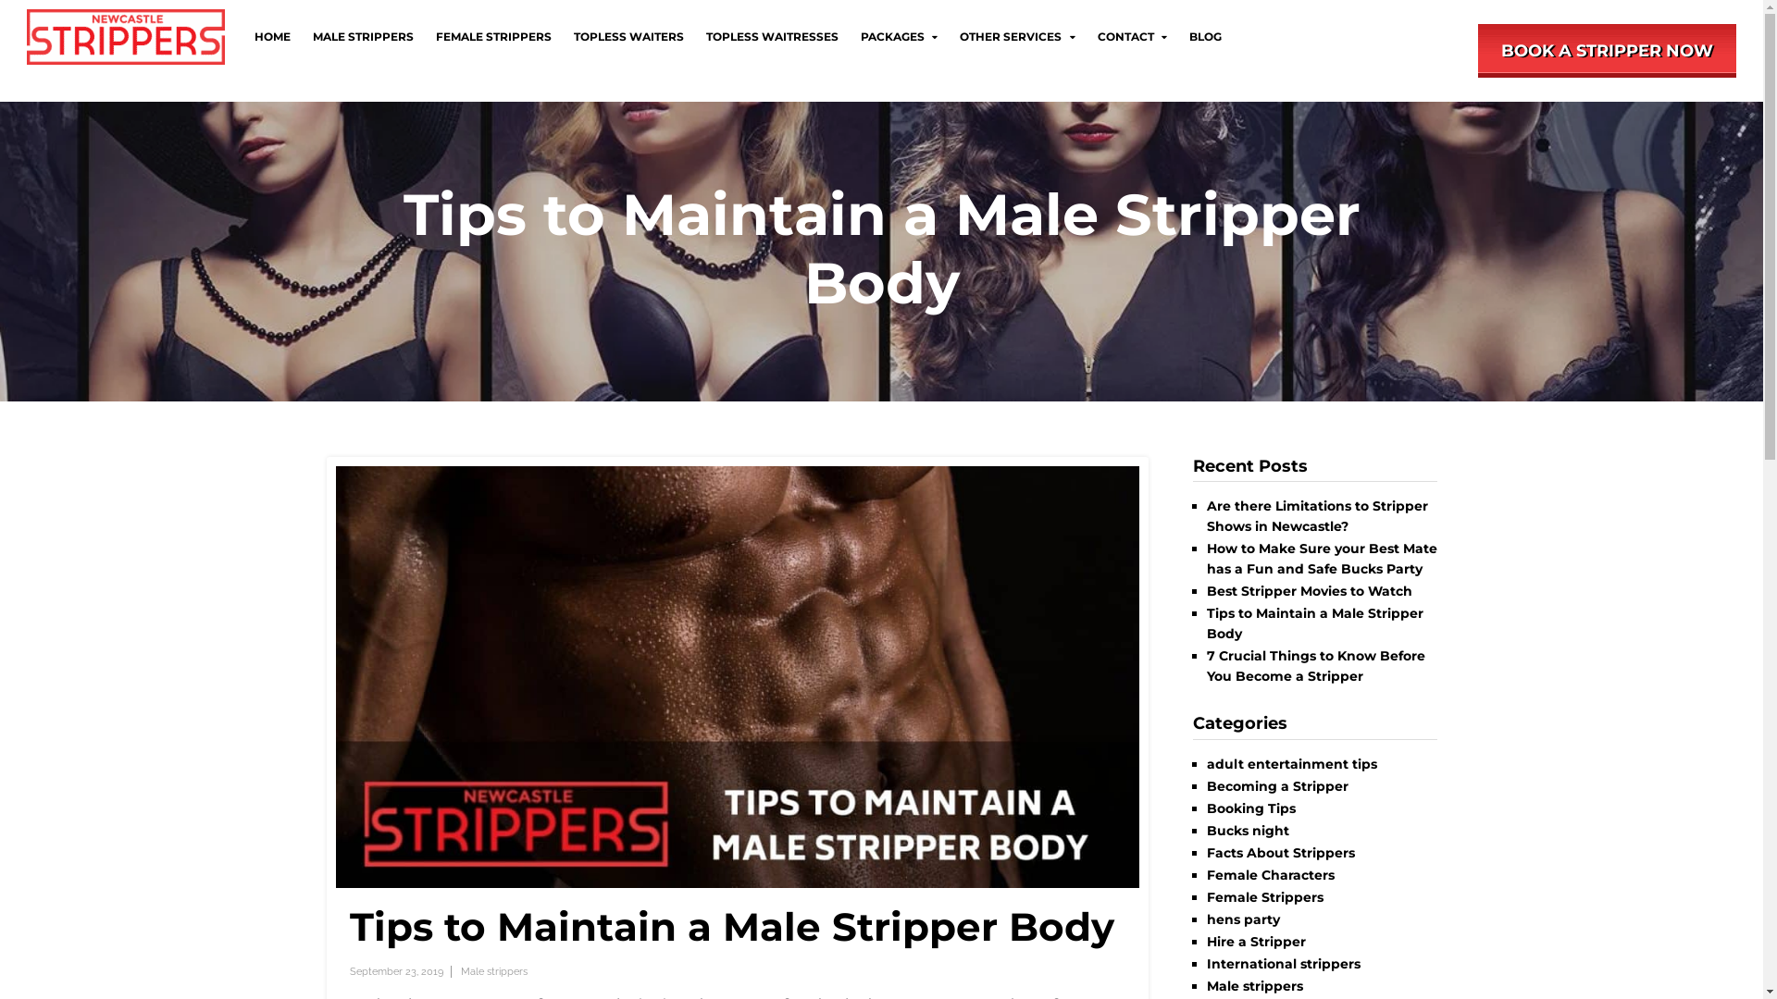  I want to click on Booking Tips, so click(1251, 808).